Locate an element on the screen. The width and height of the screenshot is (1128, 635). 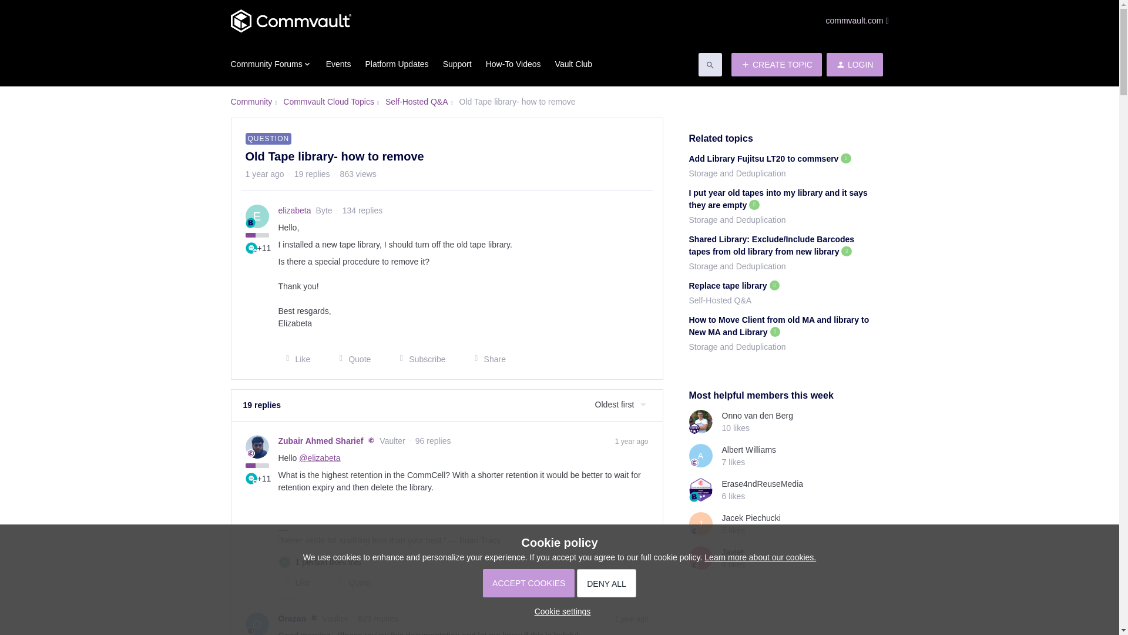
Events is located at coordinates (338, 64).